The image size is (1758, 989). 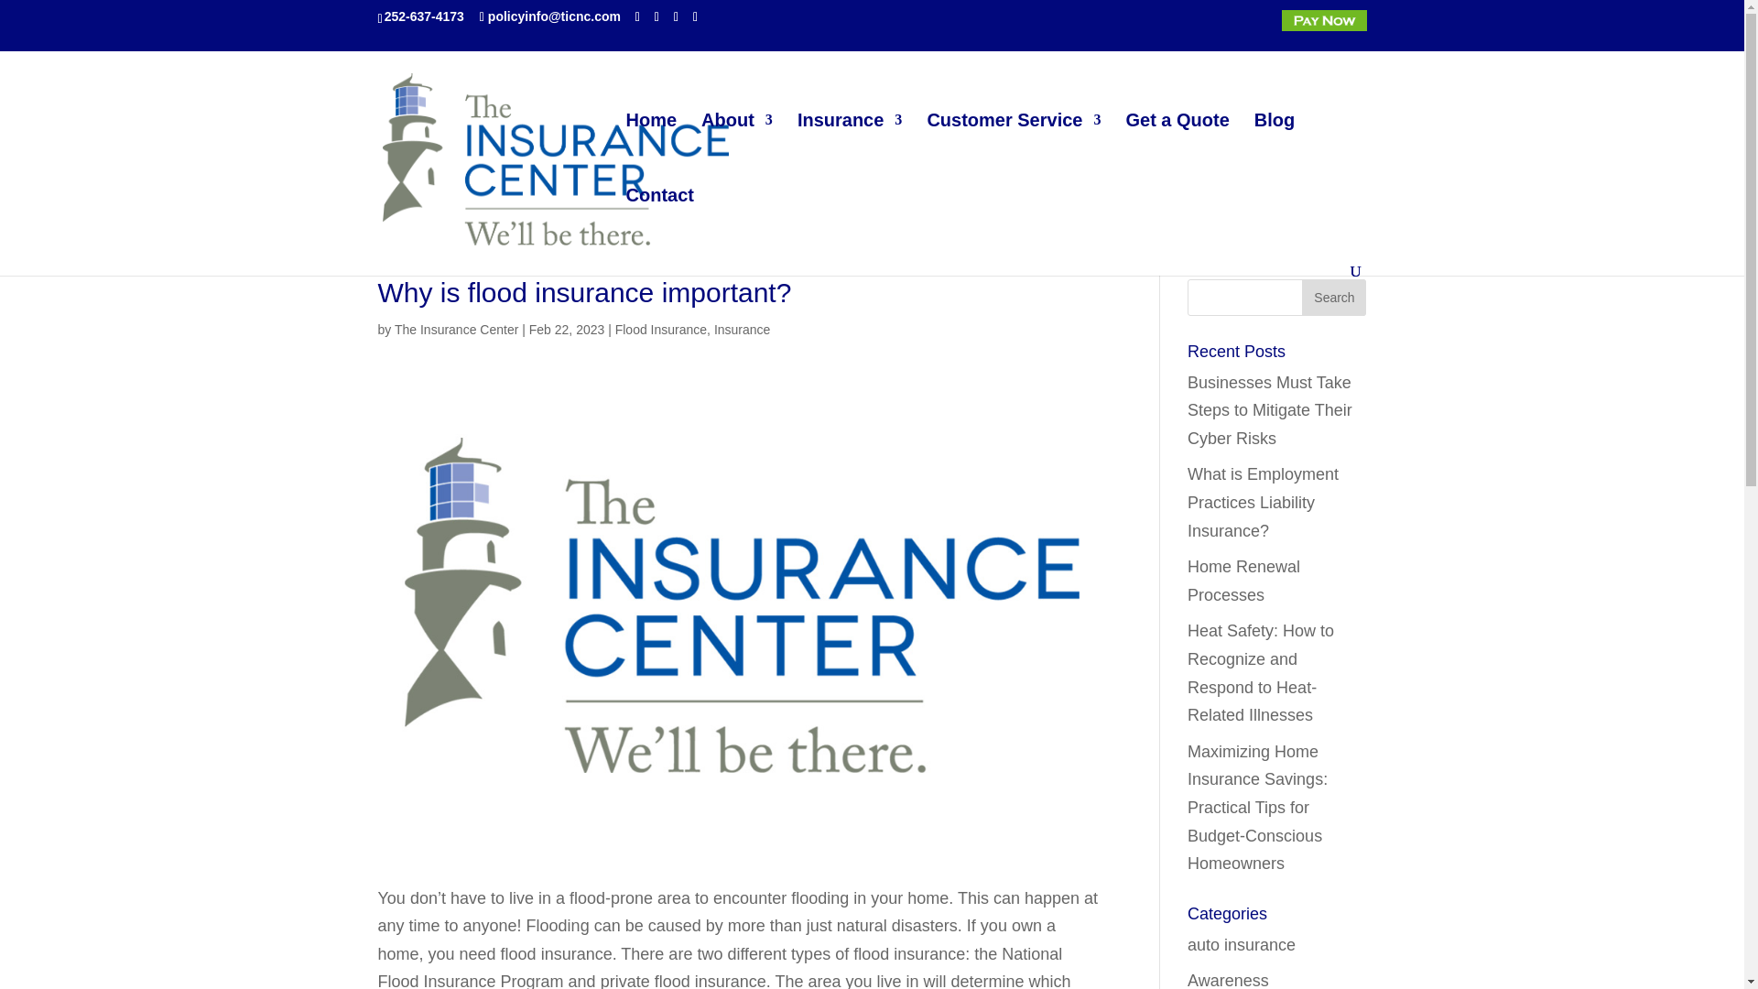 What do you see at coordinates (651, 151) in the screenshot?
I see `Home` at bounding box center [651, 151].